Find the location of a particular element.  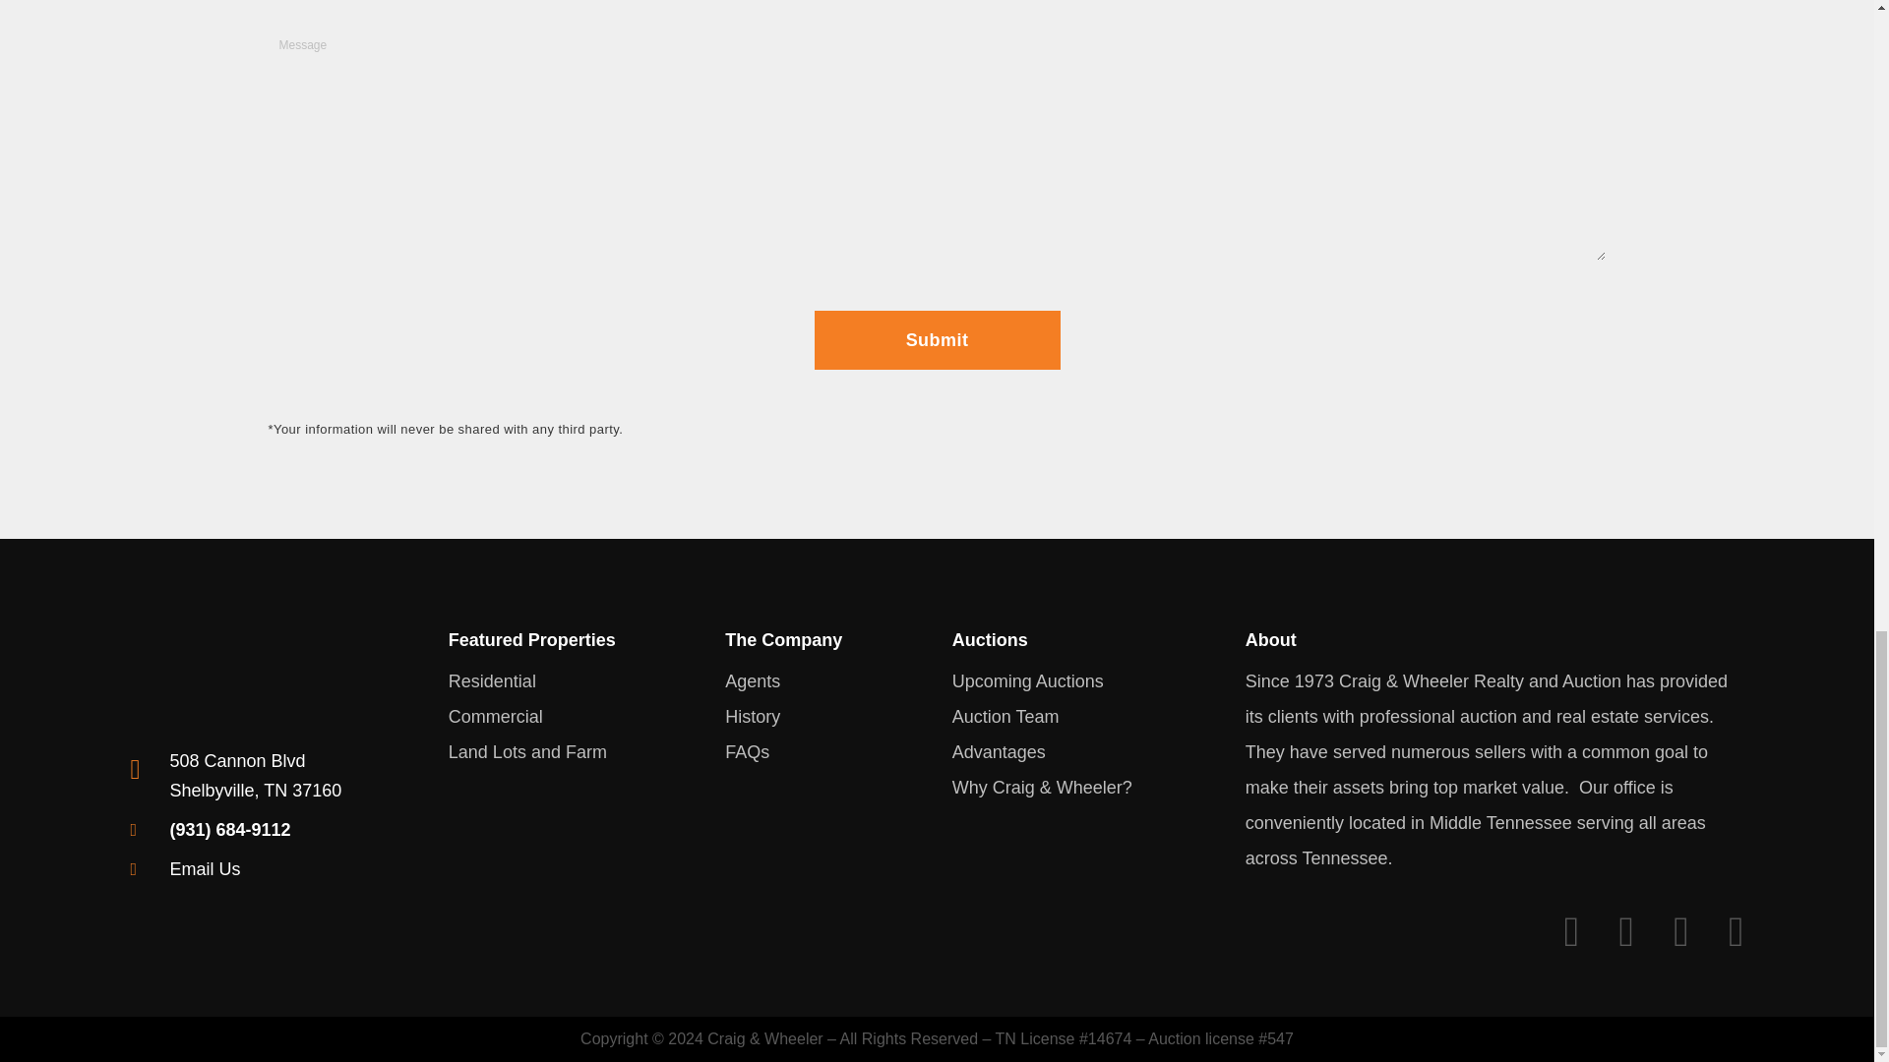

The Company is located at coordinates (205, 869).